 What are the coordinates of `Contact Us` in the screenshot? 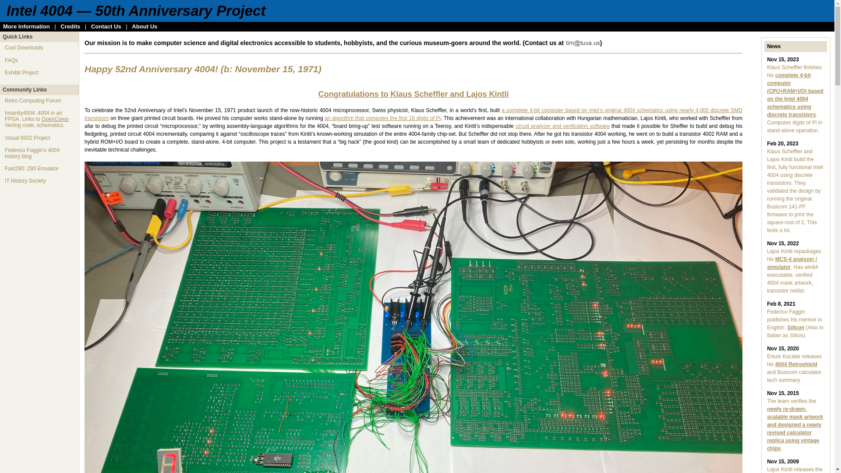 It's located at (106, 26).